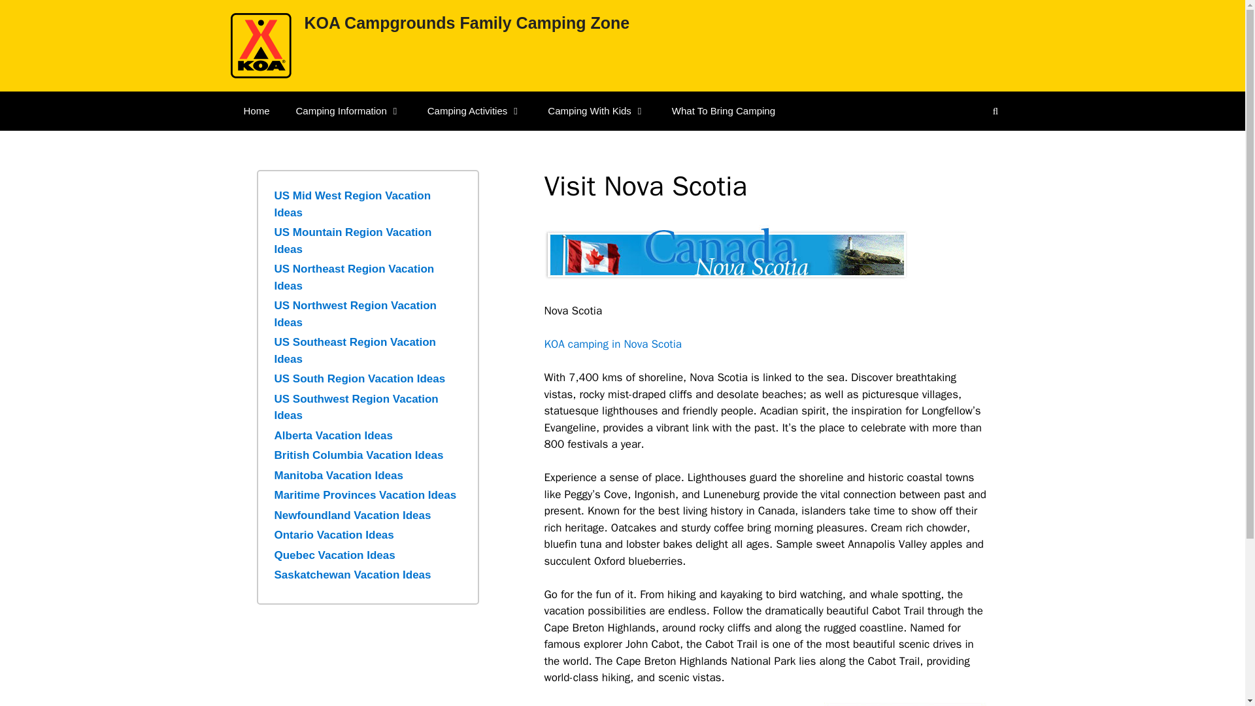 The height and width of the screenshot is (706, 1255). What do you see at coordinates (339, 475) in the screenshot?
I see `Manitoba Vacation Ideas` at bounding box center [339, 475].